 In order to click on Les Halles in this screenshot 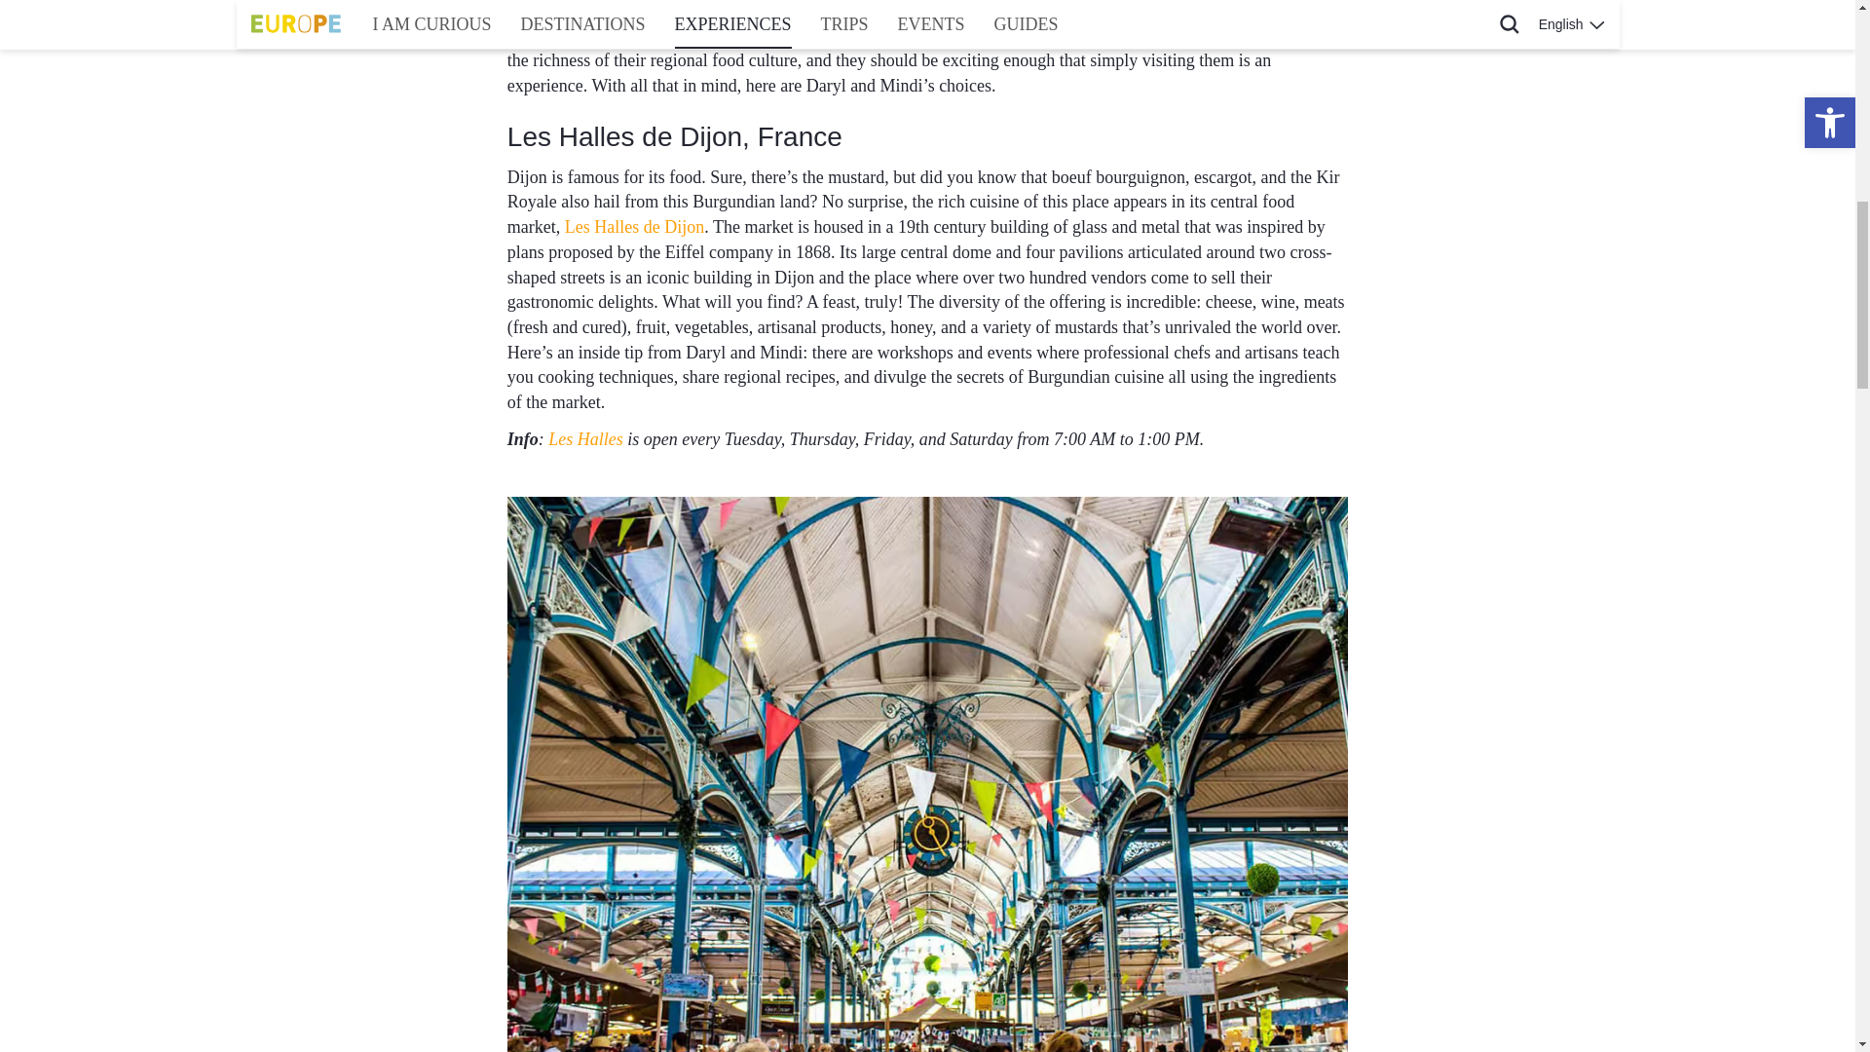, I will do `click(584, 438)`.